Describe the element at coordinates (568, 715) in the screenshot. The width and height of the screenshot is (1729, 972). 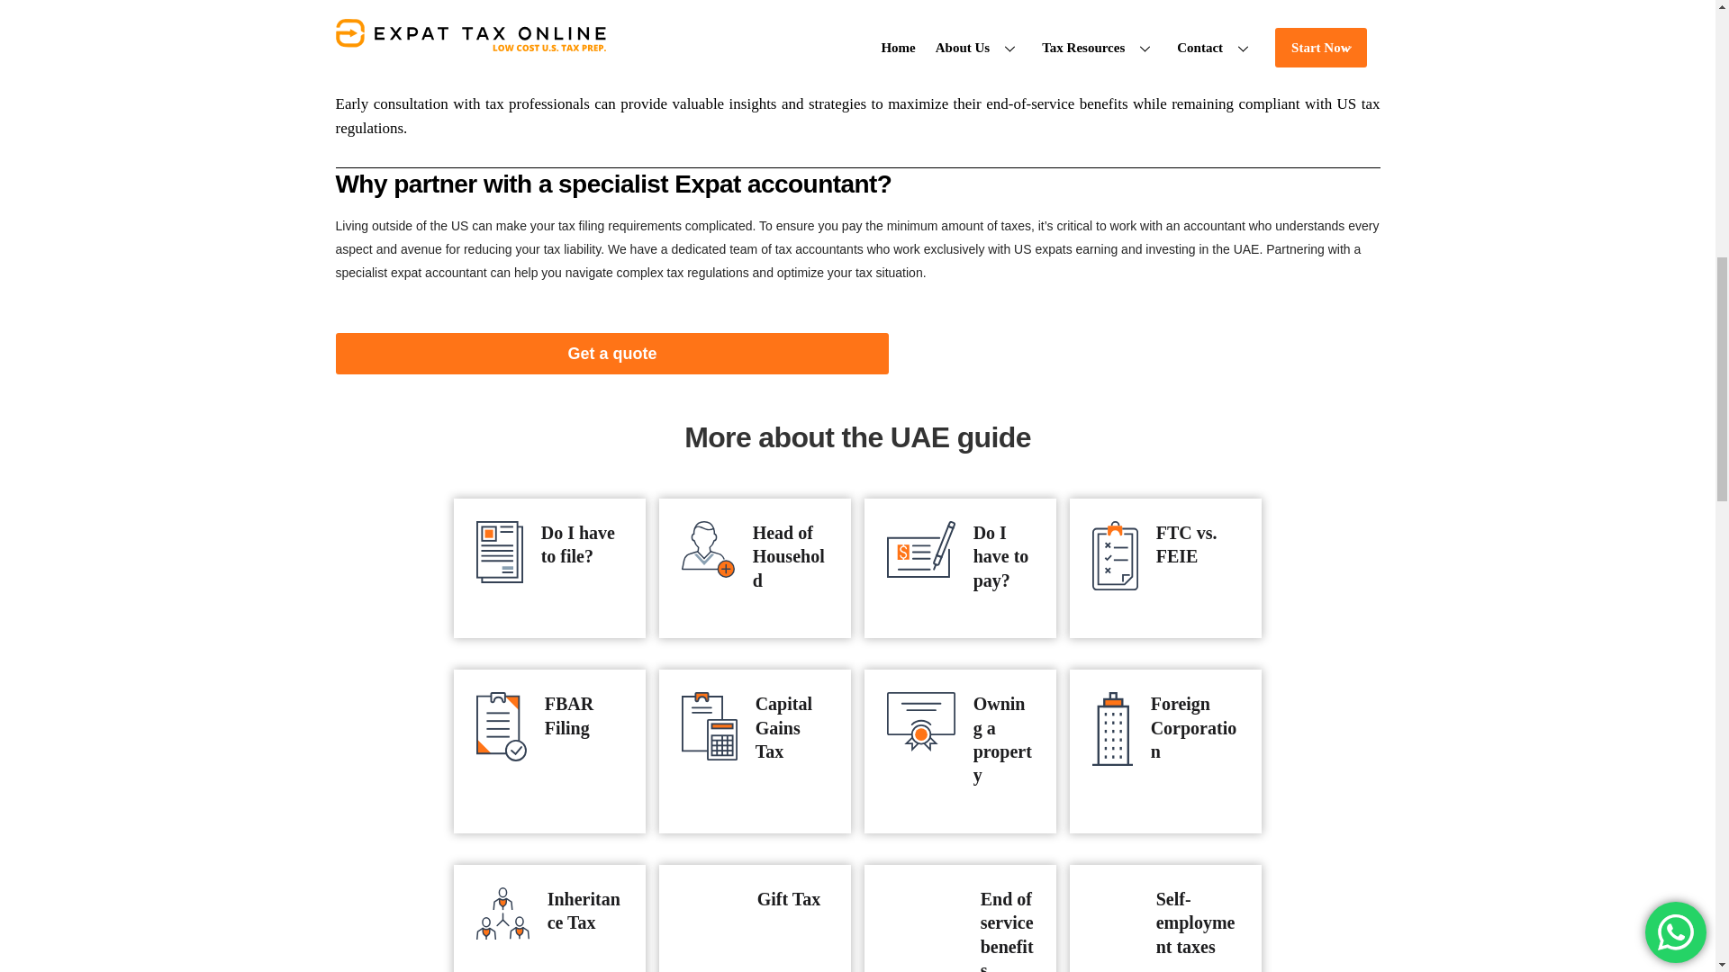
I see `FBAR Filing` at that location.